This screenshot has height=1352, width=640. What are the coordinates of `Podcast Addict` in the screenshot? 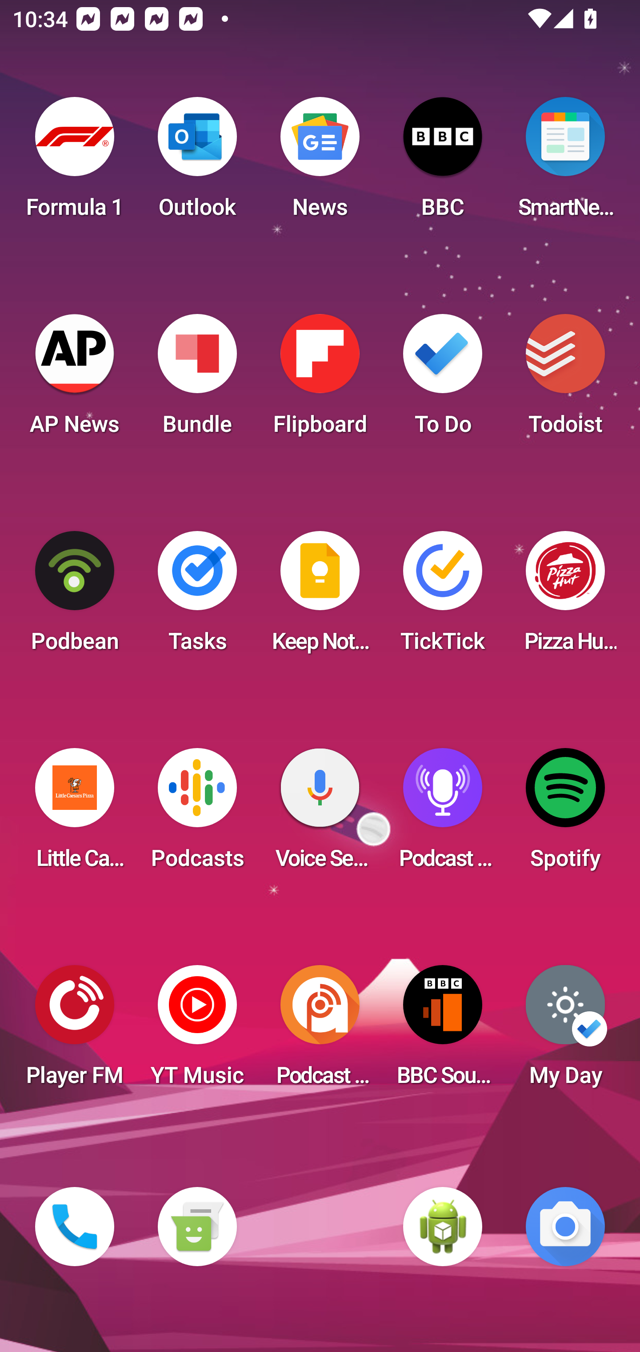 It's located at (320, 1031).